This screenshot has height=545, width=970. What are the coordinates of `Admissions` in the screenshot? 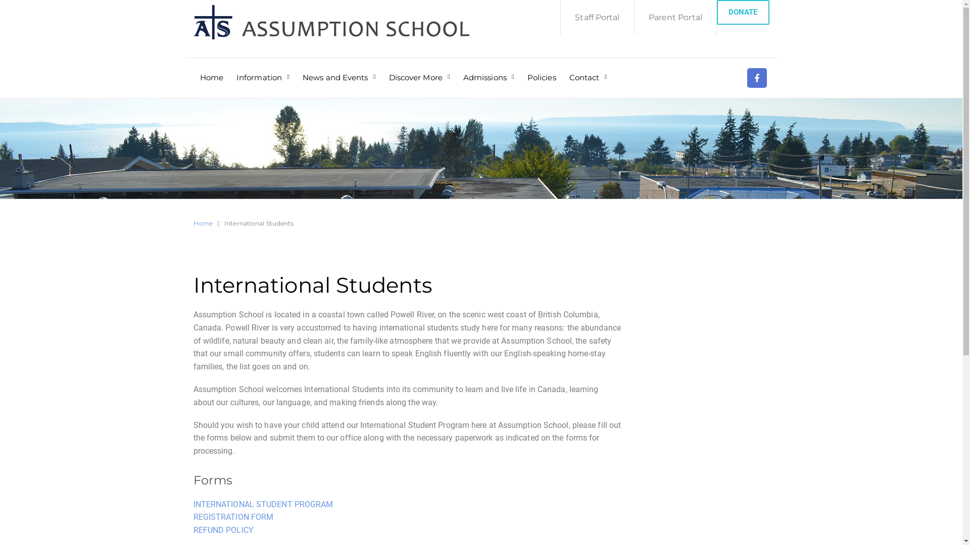 It's located at (489, 71).